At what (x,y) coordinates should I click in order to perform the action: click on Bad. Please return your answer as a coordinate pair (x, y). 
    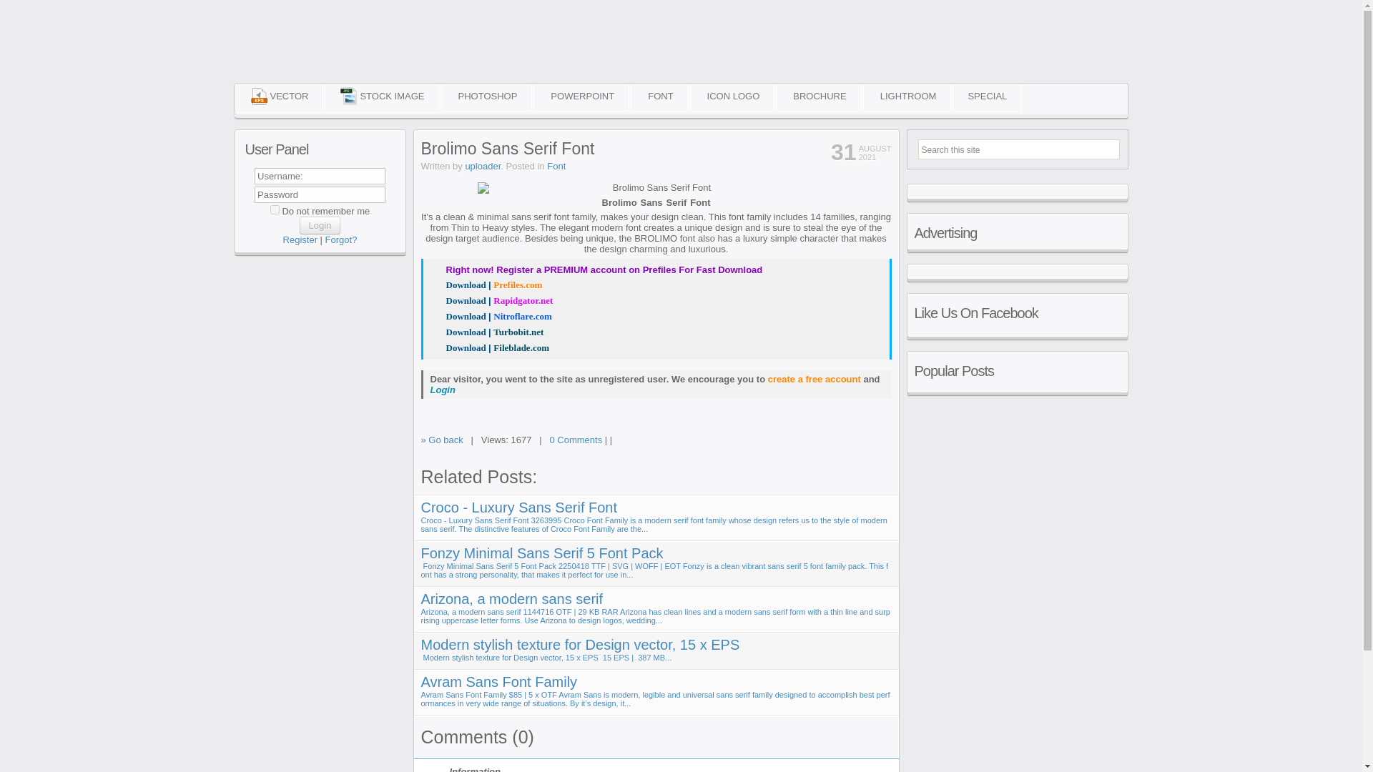
    Looking at the image, I should click on (837, 442).